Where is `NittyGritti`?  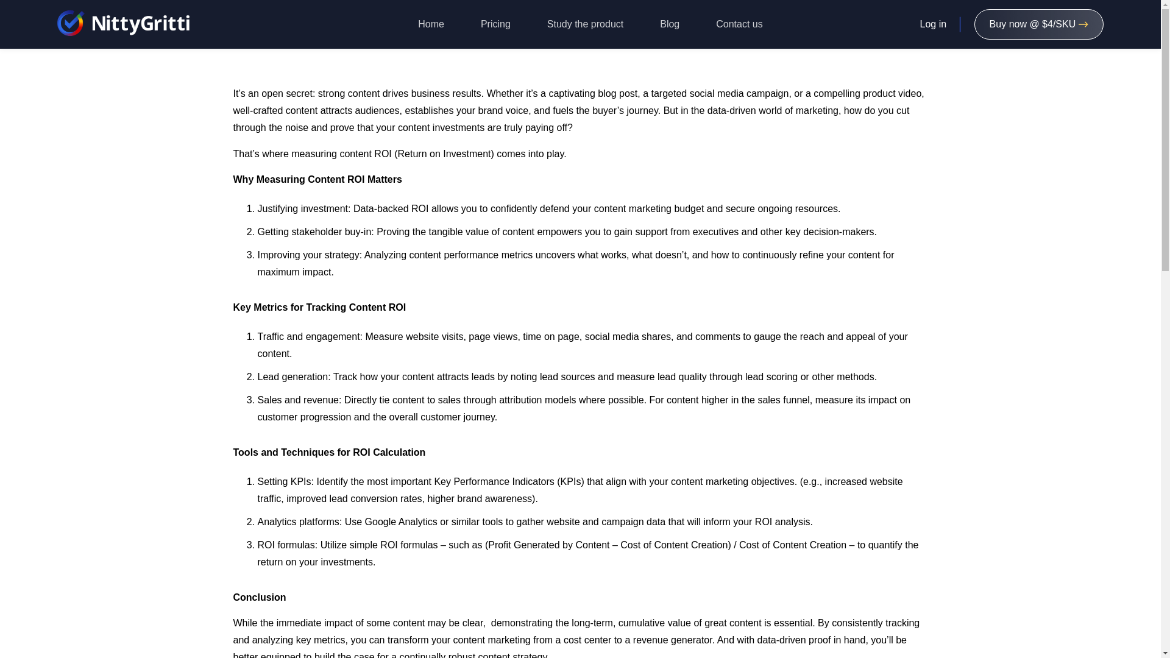
NittyGritti is located at coordinates (123, 24).